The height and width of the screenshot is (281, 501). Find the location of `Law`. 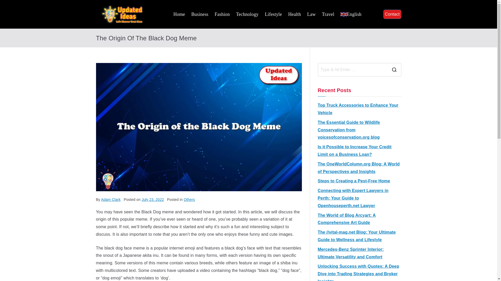

Law is located at coordinates (311, 14).